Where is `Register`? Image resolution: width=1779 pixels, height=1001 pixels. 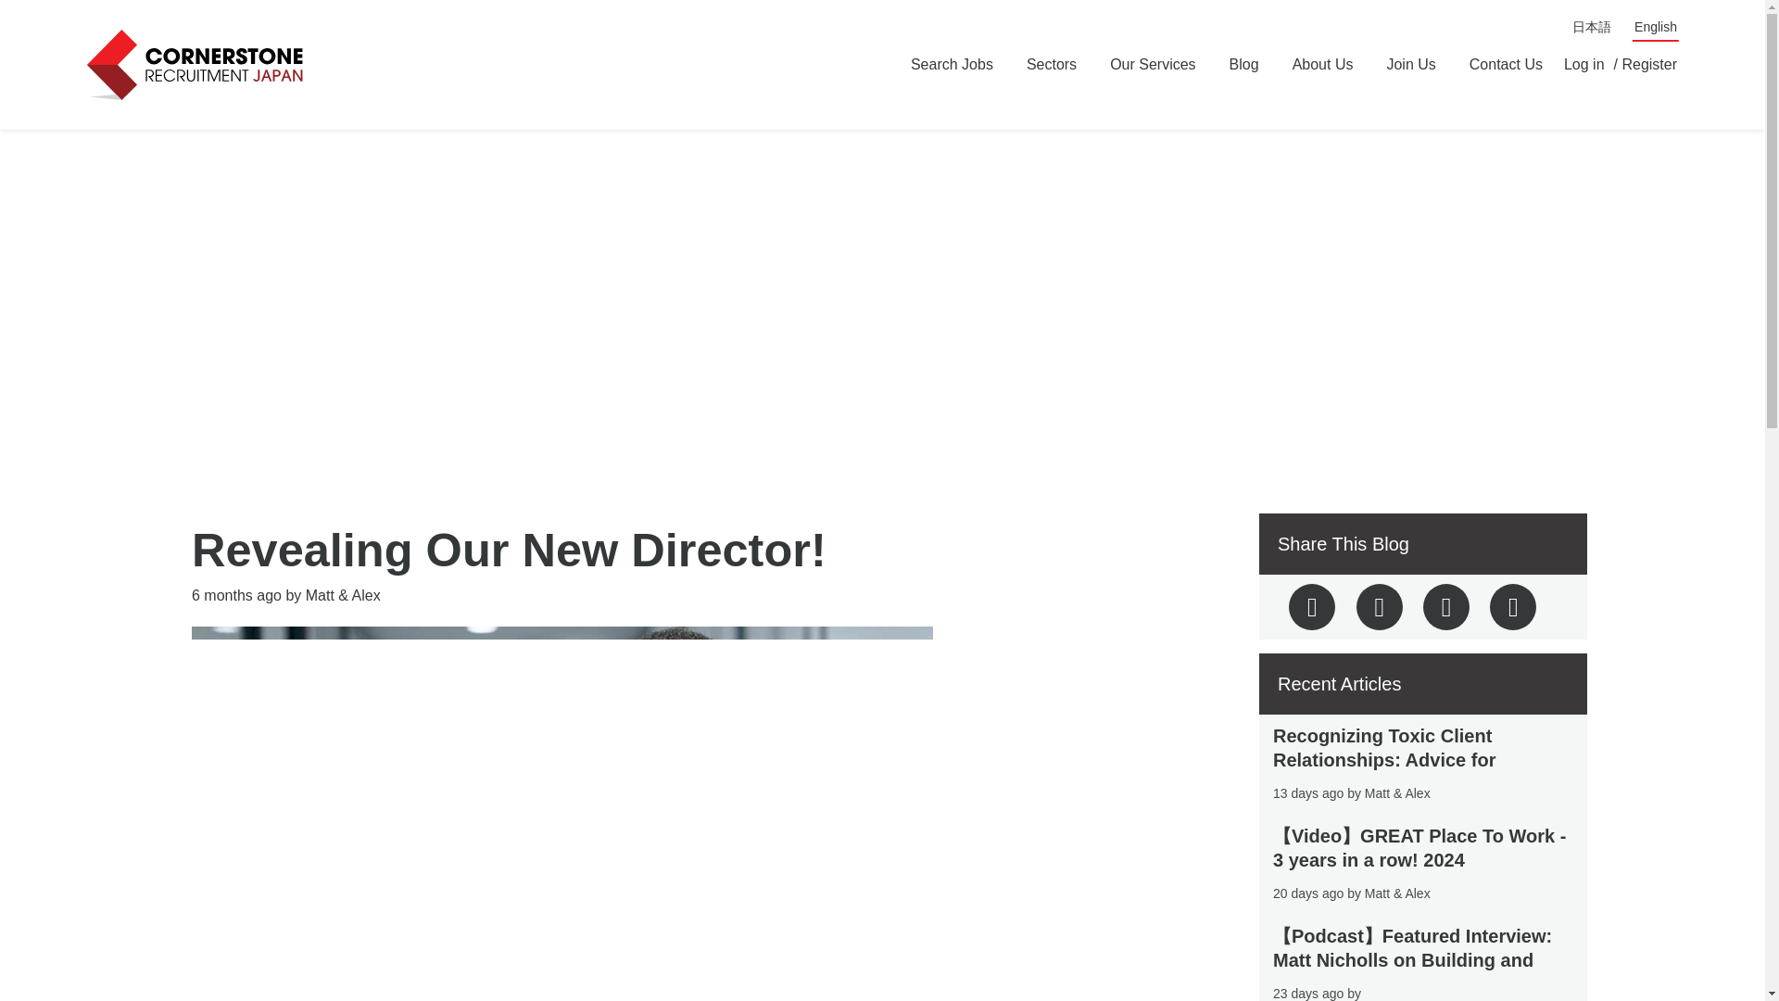
Register is located at coordinates (1649, 63).